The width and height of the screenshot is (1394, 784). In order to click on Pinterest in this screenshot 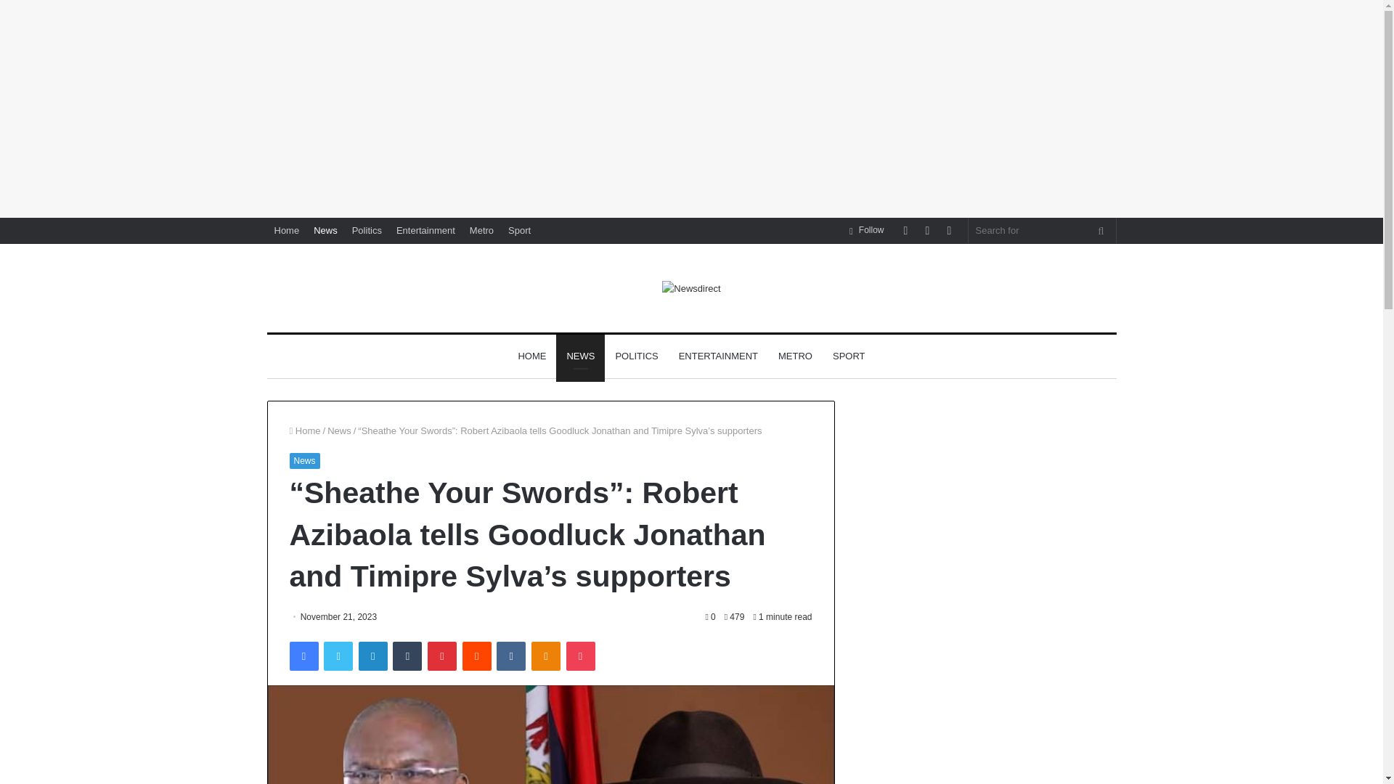, I will do `click(442, 656)`.